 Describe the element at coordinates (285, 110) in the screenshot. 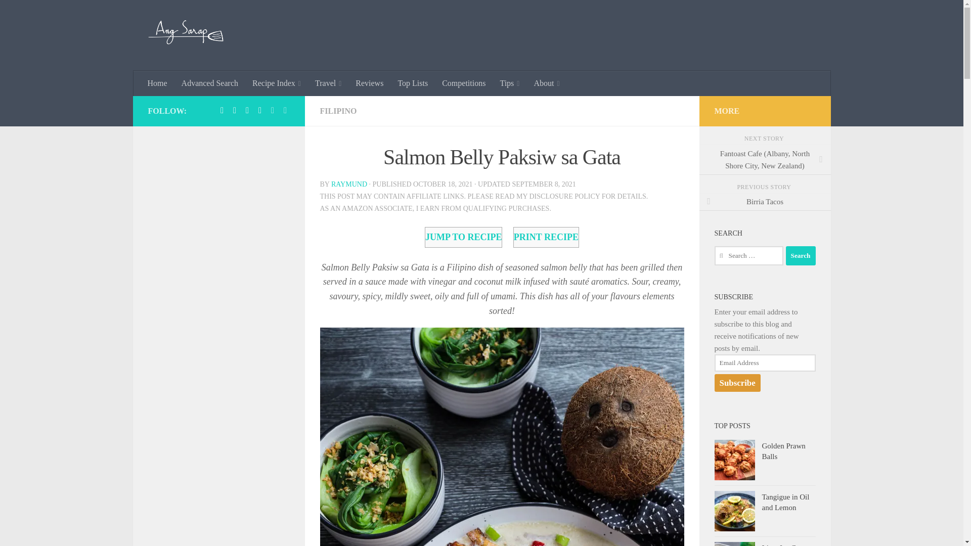

I see `Follow us on Youtube` at that location.